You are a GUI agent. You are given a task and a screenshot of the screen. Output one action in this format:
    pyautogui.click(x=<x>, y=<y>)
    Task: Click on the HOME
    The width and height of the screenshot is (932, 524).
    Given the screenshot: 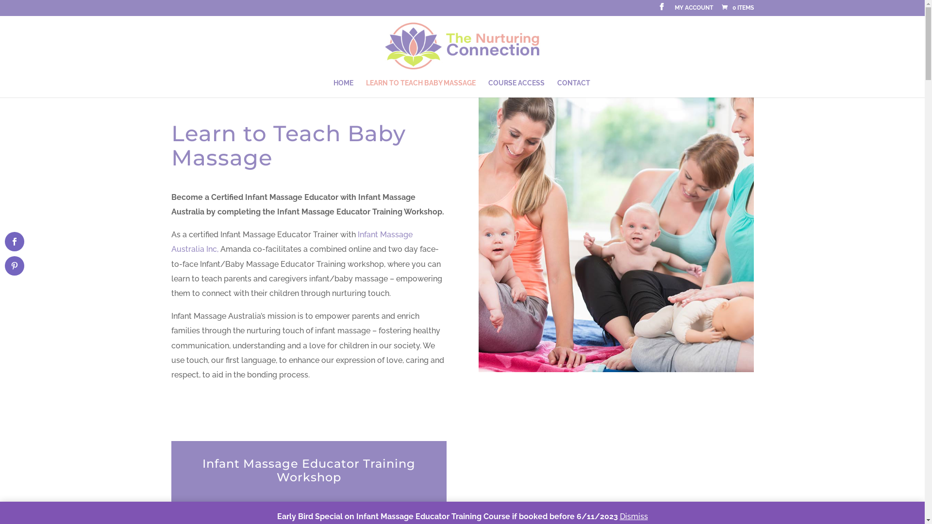 What is the action you would take?
    pyautogui.click(x=344, y=88)
    